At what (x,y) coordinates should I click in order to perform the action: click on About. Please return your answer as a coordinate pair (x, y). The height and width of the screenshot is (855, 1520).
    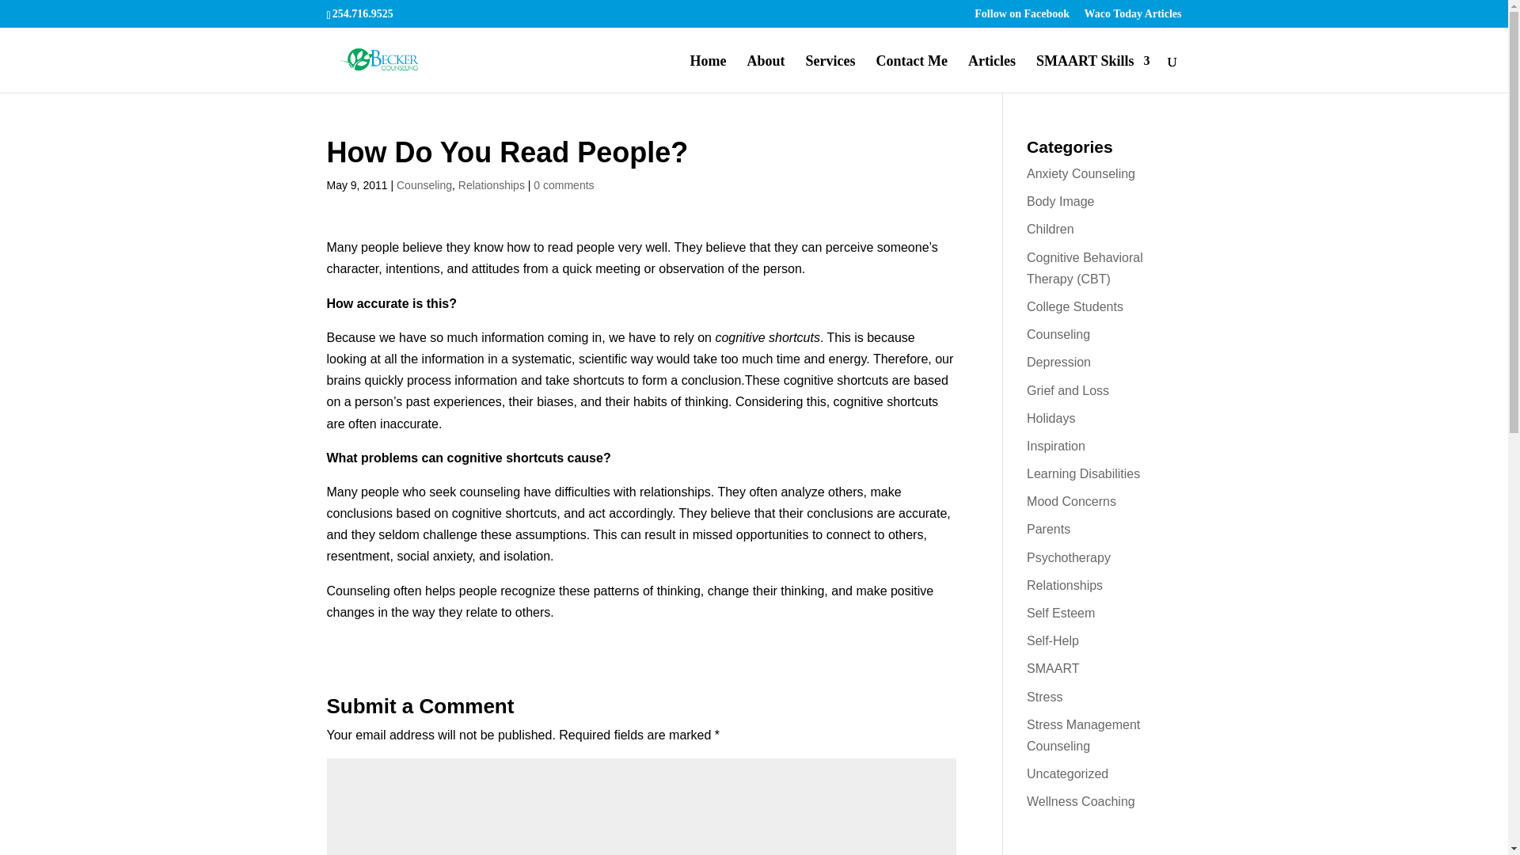
    Looking at the image, I should click on (765, 74).